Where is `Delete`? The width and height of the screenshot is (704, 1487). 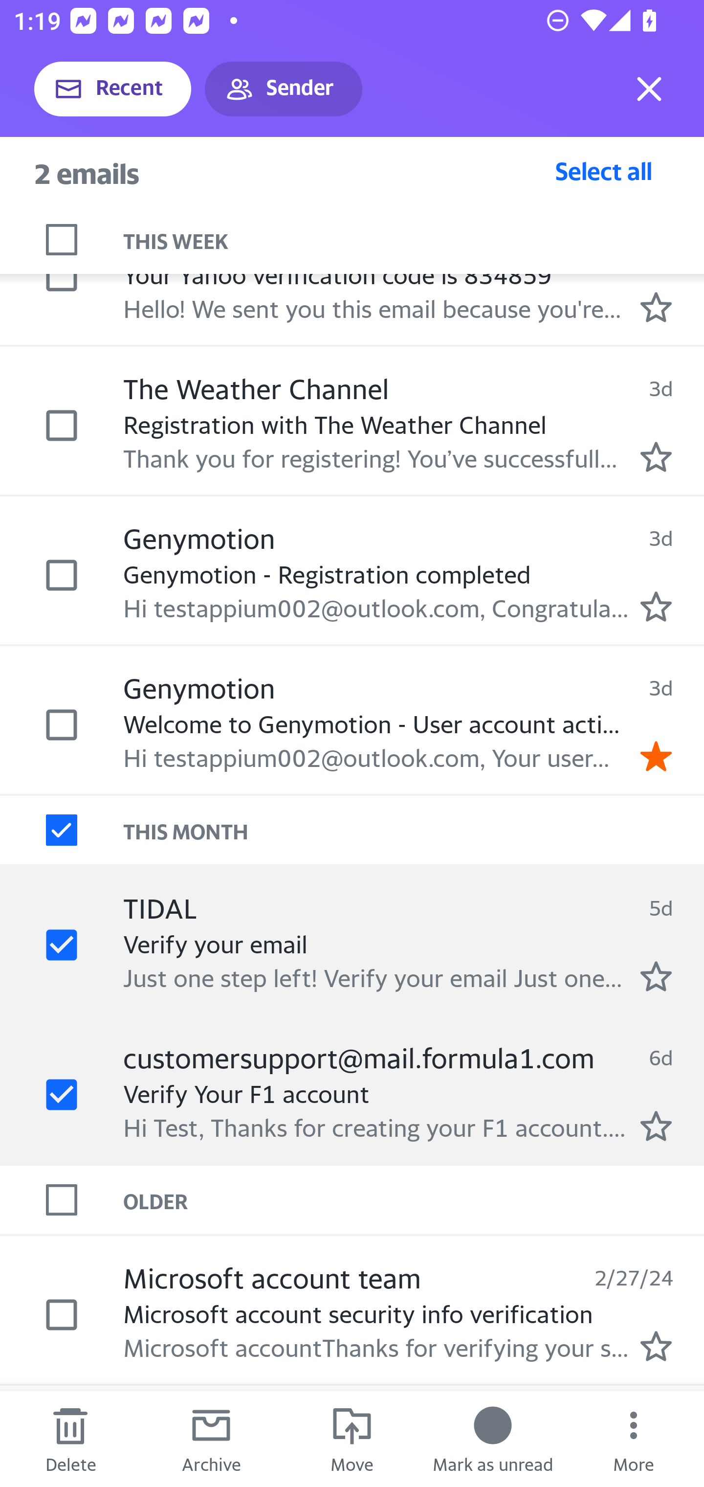 Delete is located at coordinates (70, 1439).